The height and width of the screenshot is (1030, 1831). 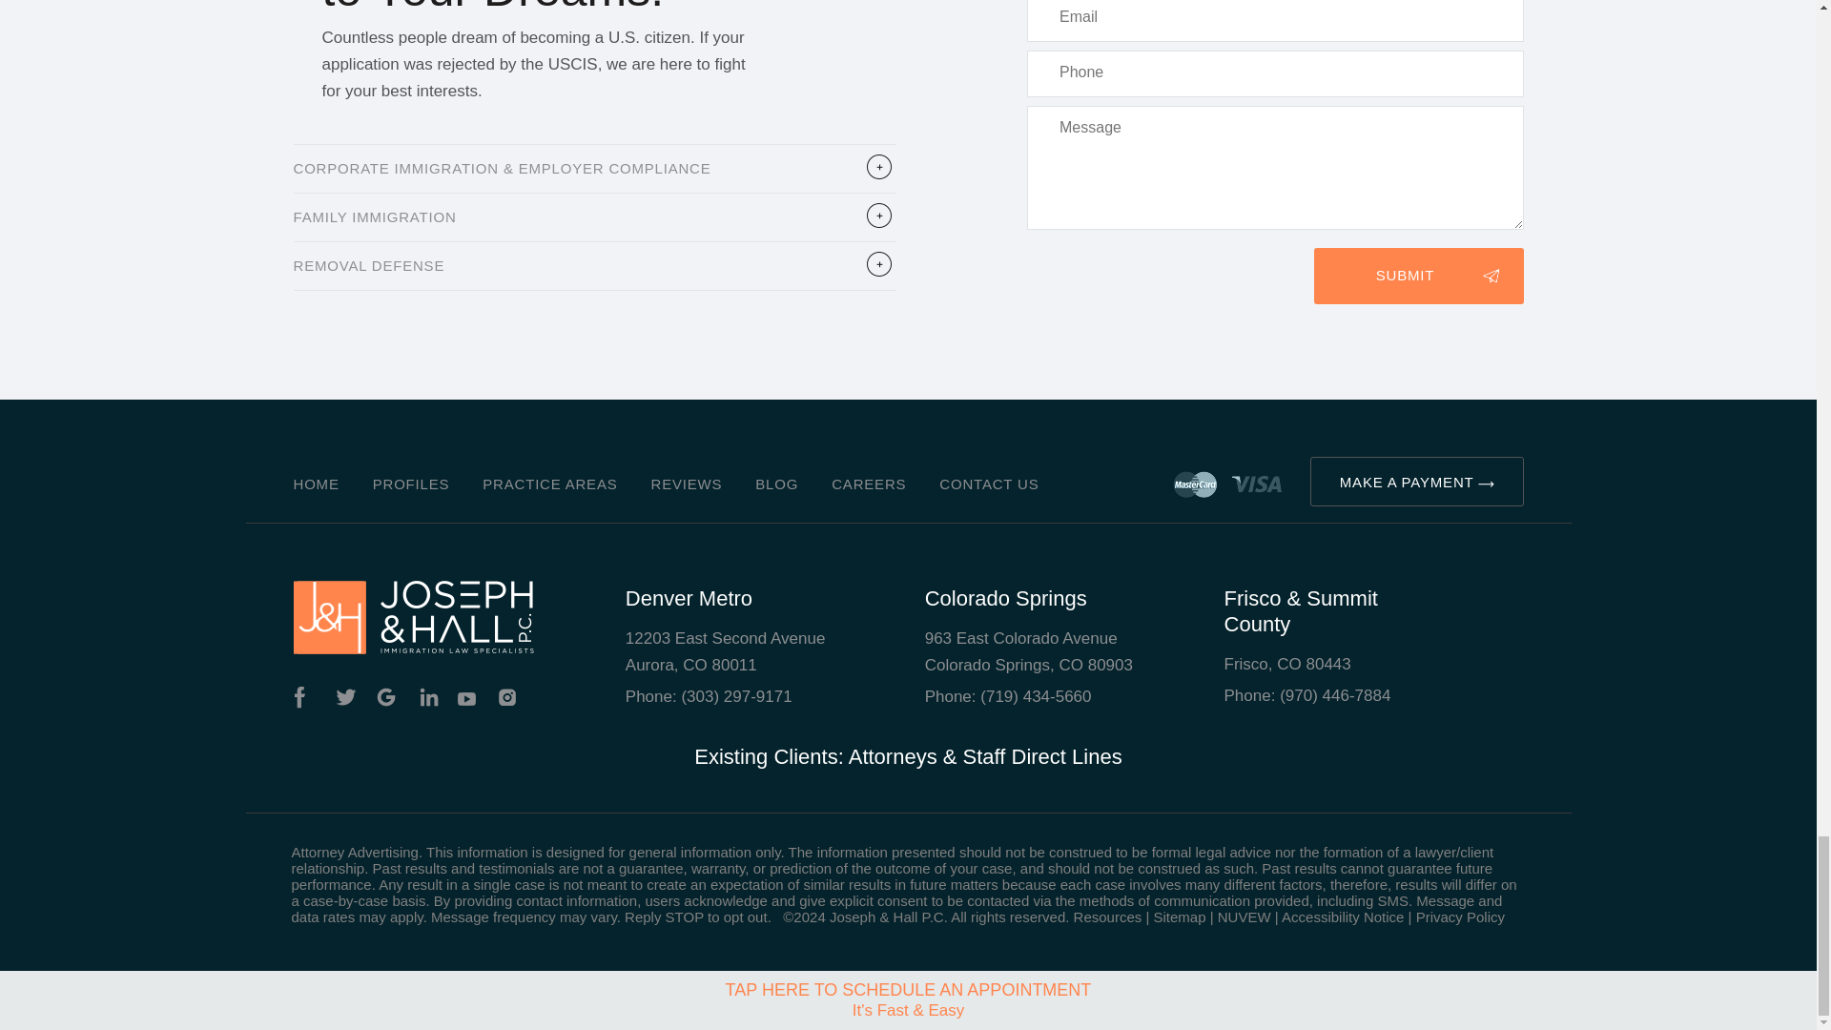 I want to click on Submit, so click(x=1419, y=276).